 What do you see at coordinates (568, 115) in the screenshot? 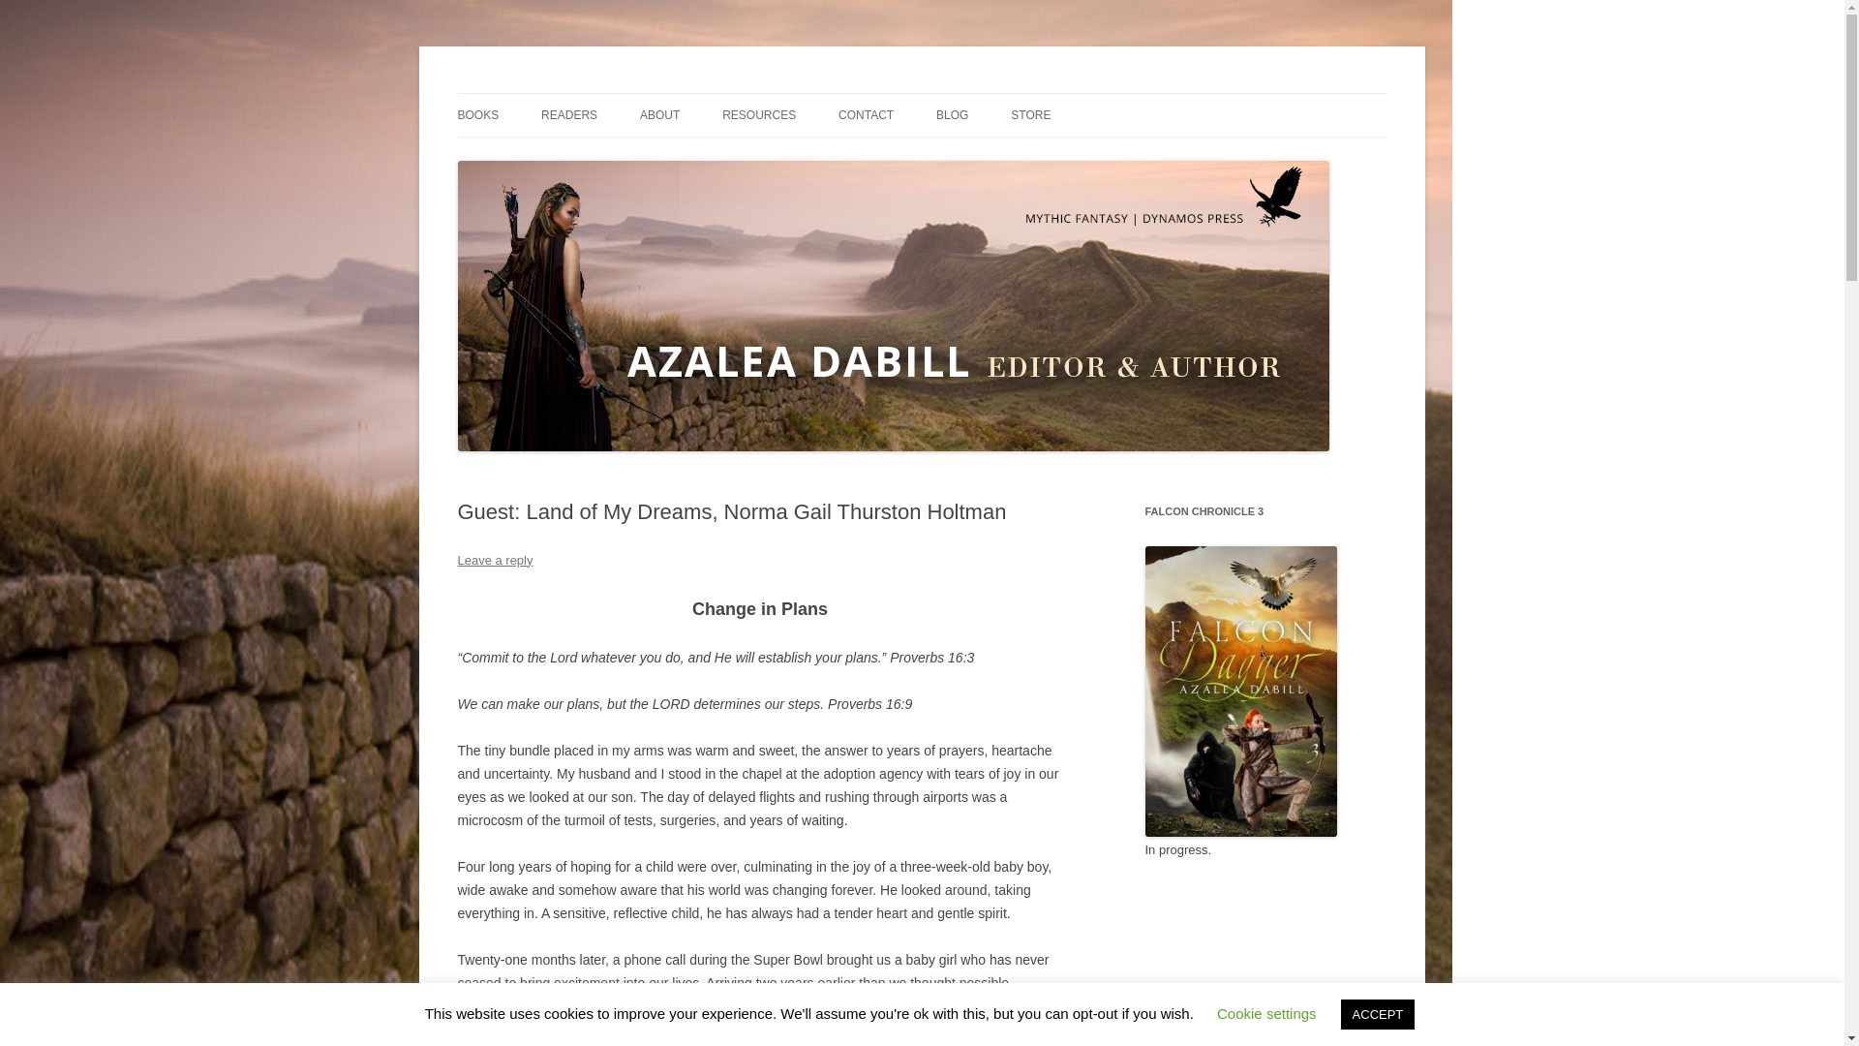
I see `READERS` at bounding box center [568, 115].